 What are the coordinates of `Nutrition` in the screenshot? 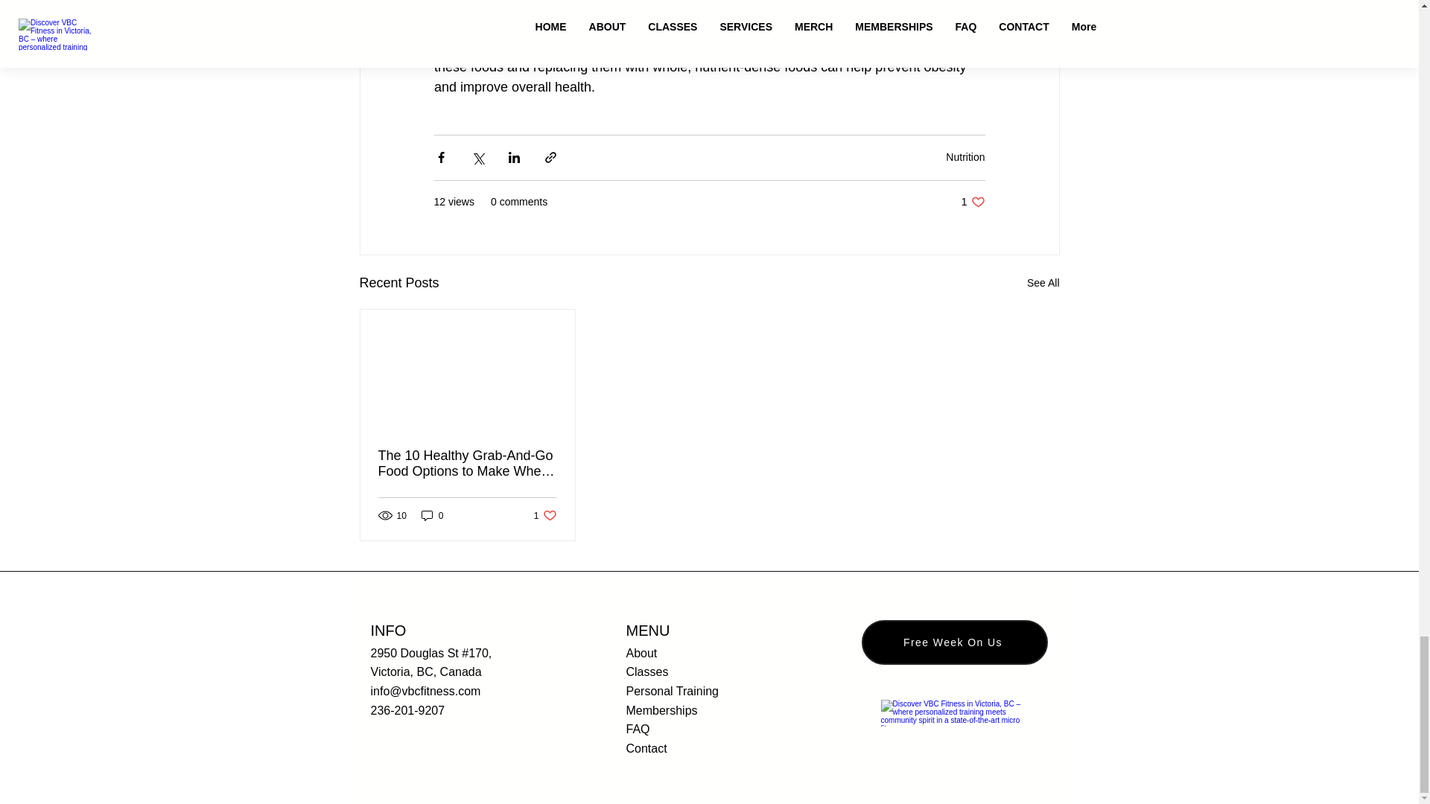 It's located at (965, 157).